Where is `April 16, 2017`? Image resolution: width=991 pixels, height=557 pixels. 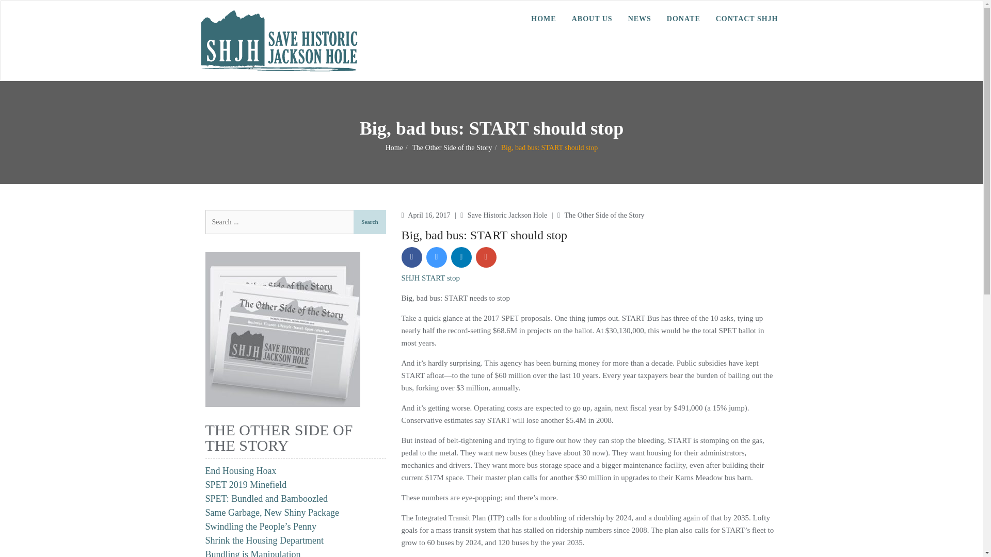 April 16, 2017 is located at coordinates (429, 216).